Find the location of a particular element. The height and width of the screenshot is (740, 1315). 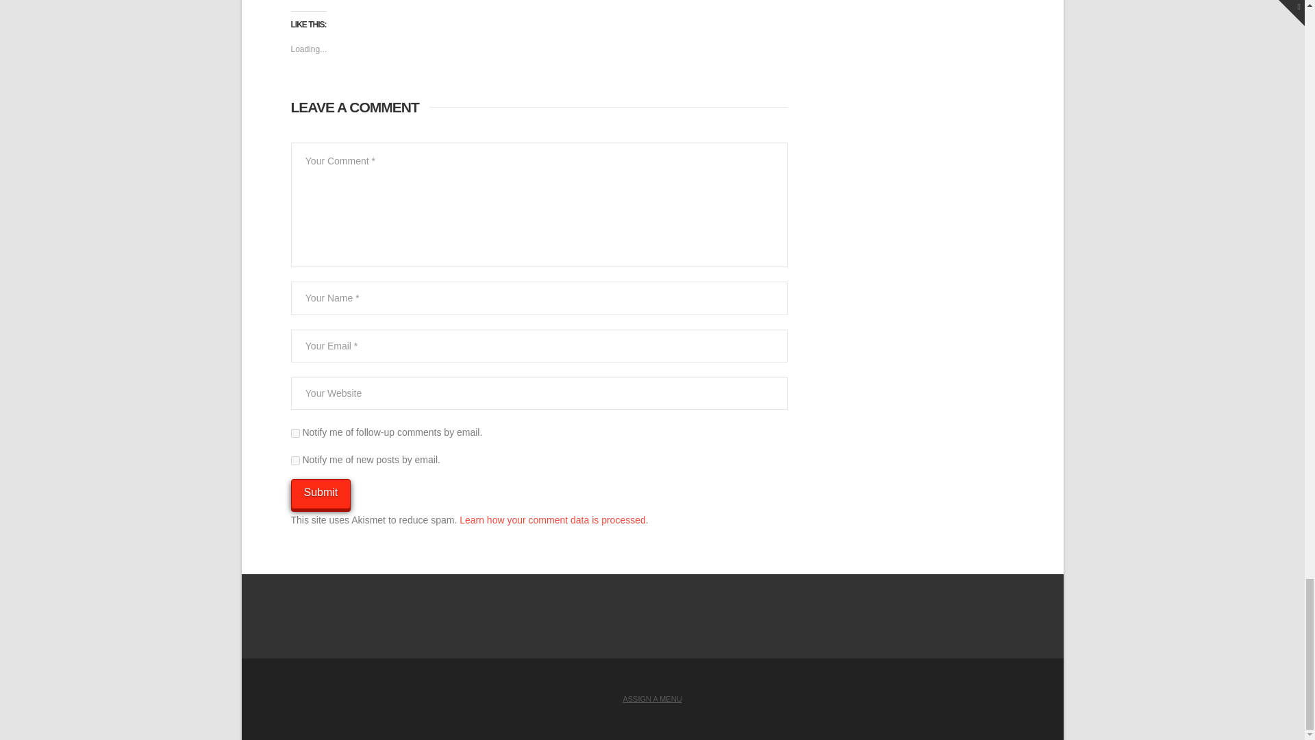

subscribe is located at coordinates (295, 433).